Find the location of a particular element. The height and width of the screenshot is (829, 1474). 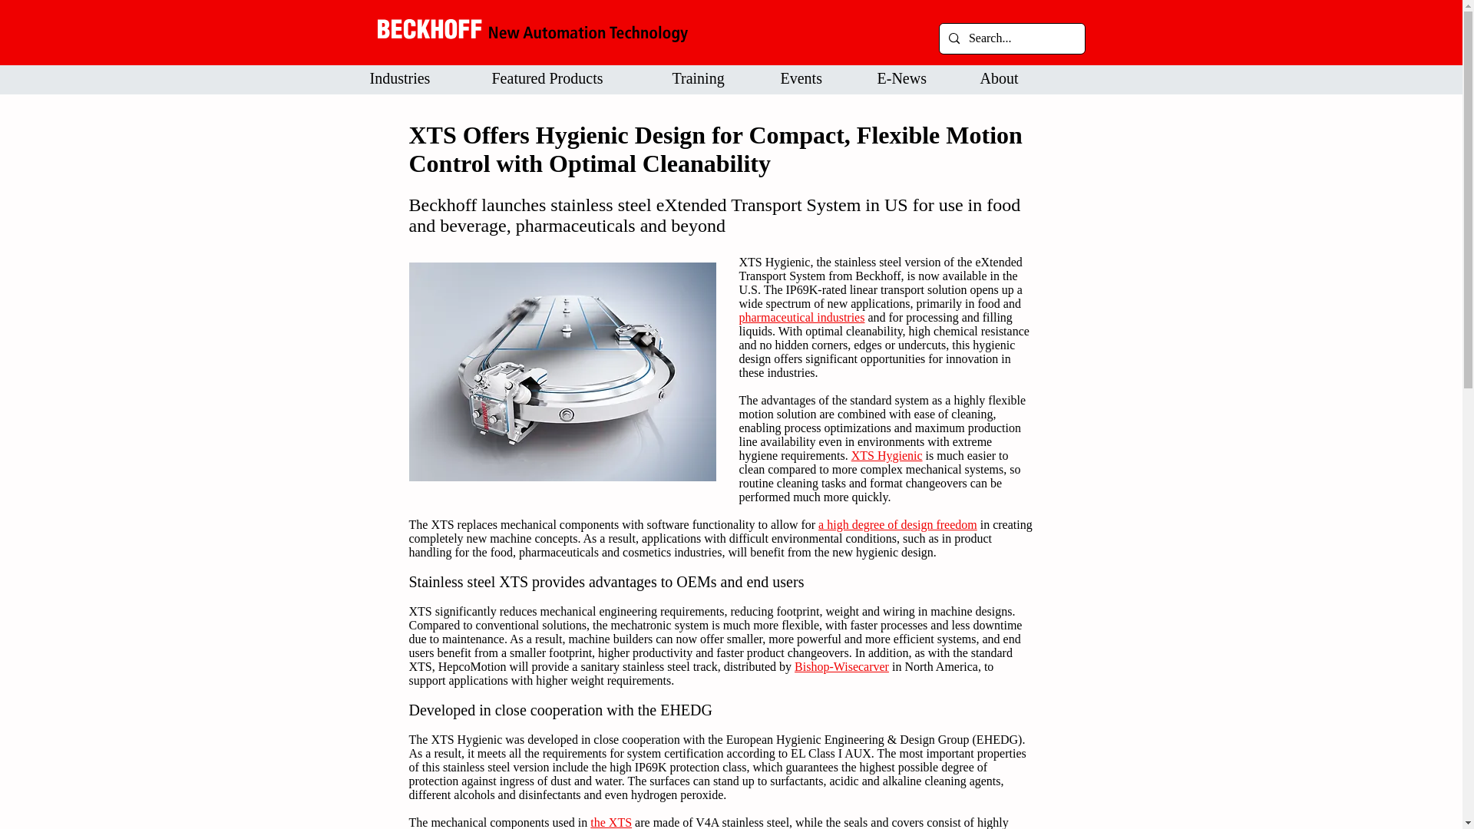

the XTS is located at coordinates (611, 822).